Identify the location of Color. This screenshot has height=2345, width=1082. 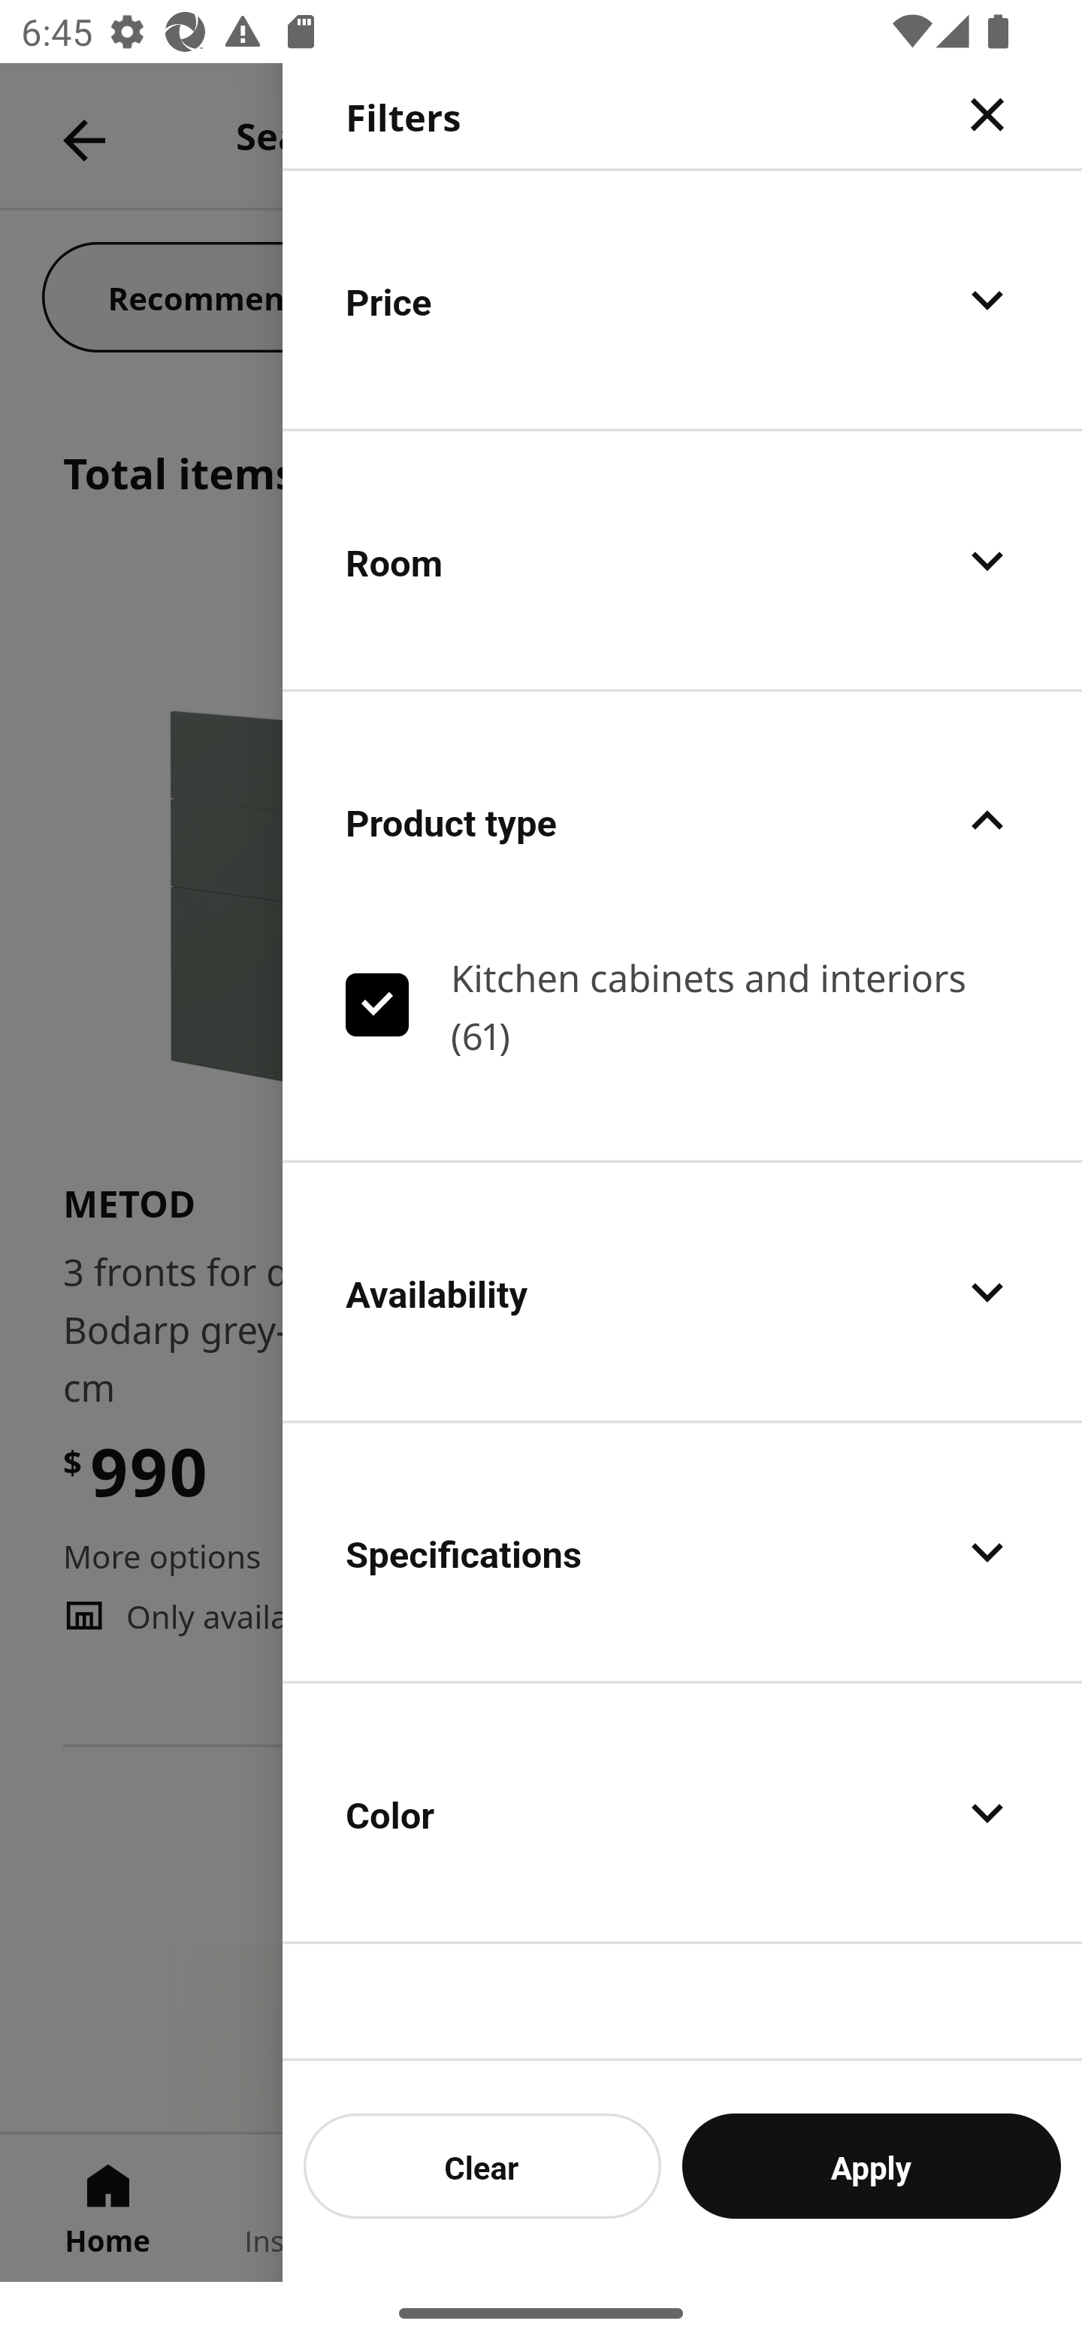
(682, 1813).